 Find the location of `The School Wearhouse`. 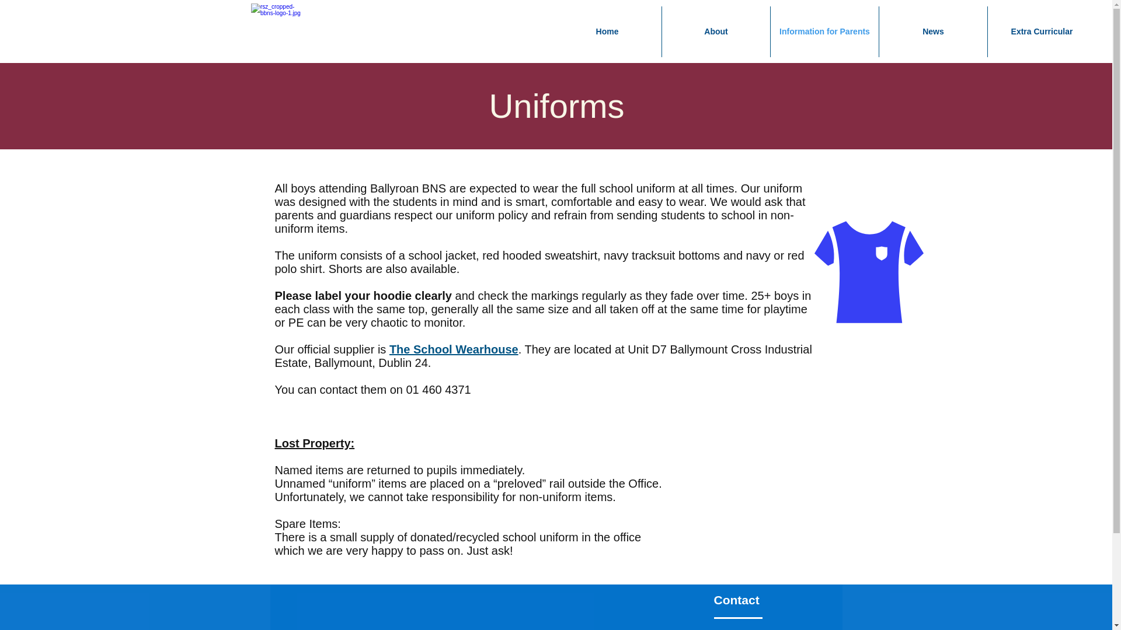

The School Wearhouse is located at coordinates (453, 349).